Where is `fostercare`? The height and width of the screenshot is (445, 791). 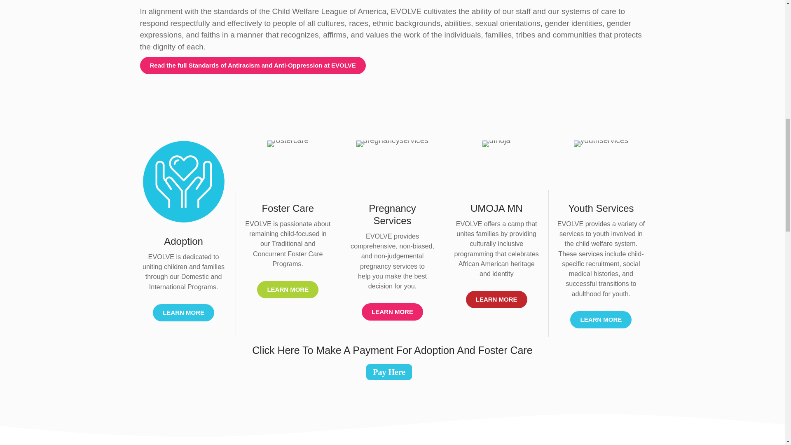 fostercare is located at coordinates (288, 144).